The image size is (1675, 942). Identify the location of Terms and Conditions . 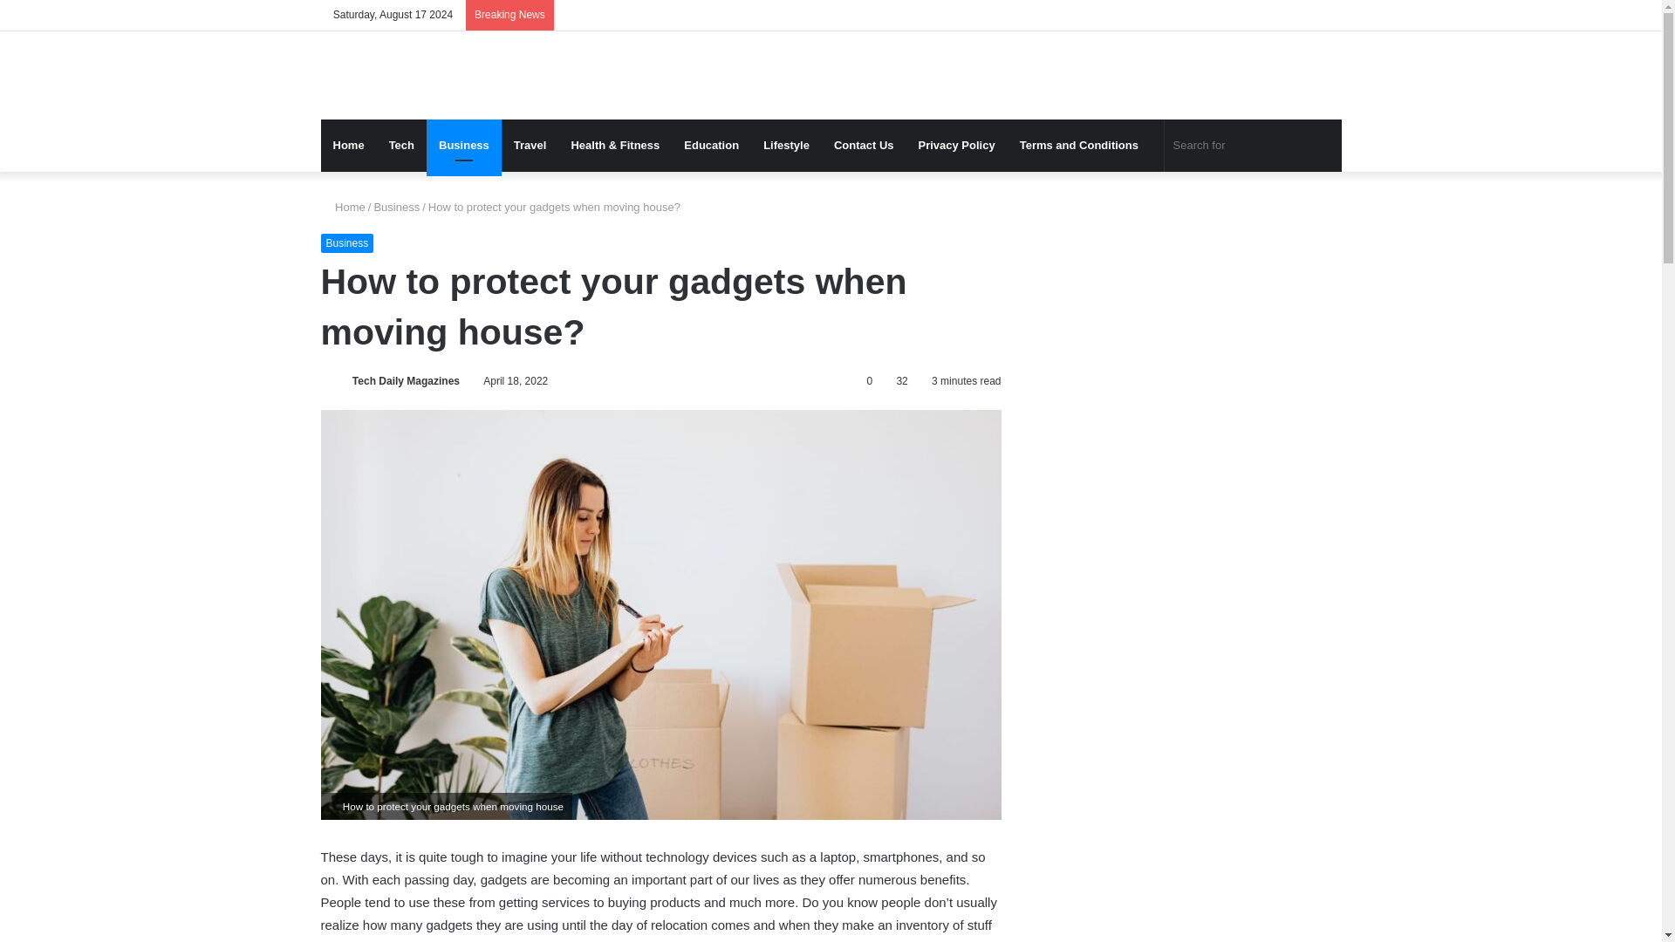
(1080, 145).